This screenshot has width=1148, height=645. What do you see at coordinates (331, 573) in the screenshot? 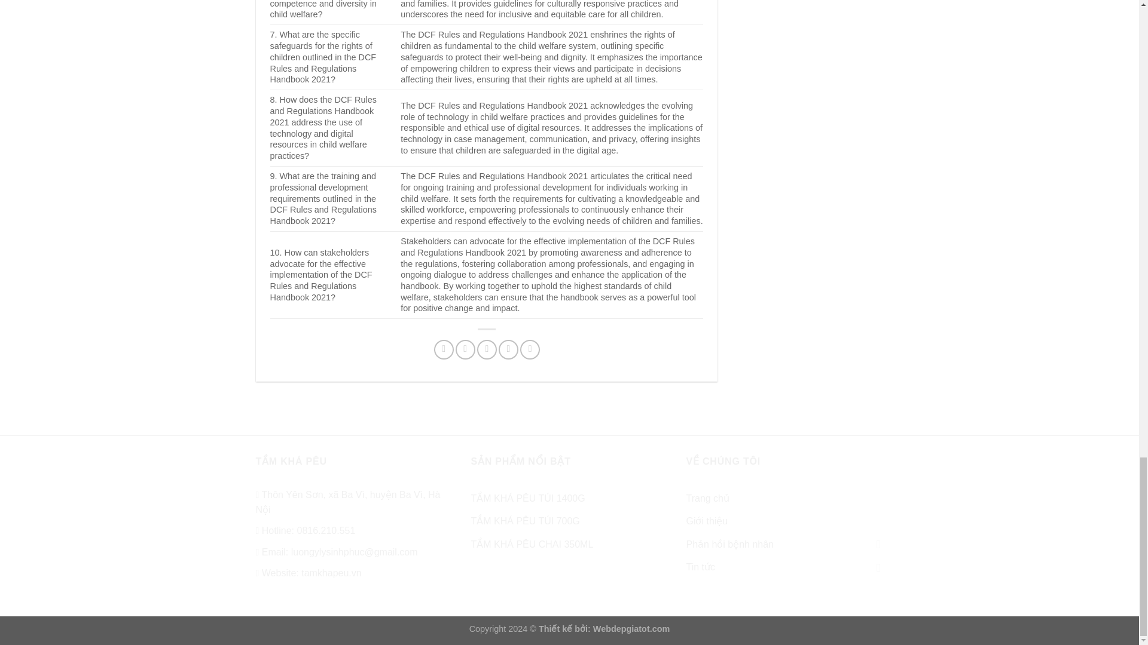
I see `tamkhapeu.vn` at bounding box center [331, 573].